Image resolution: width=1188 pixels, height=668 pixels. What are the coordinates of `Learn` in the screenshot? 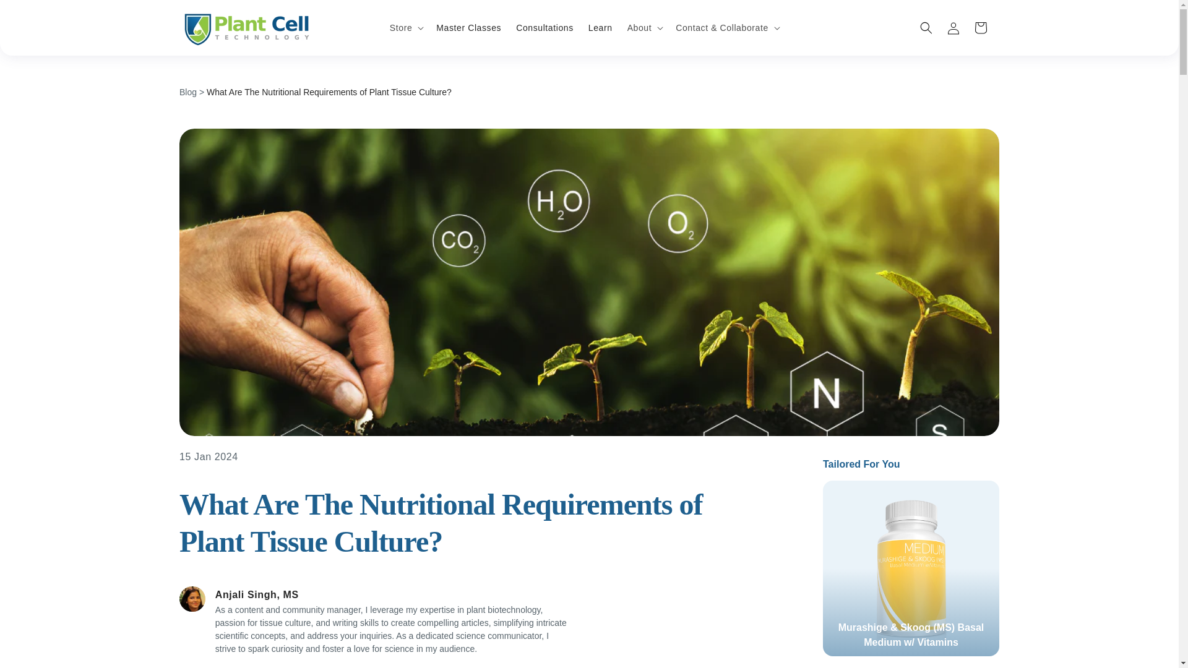 It's located at (600, 27).